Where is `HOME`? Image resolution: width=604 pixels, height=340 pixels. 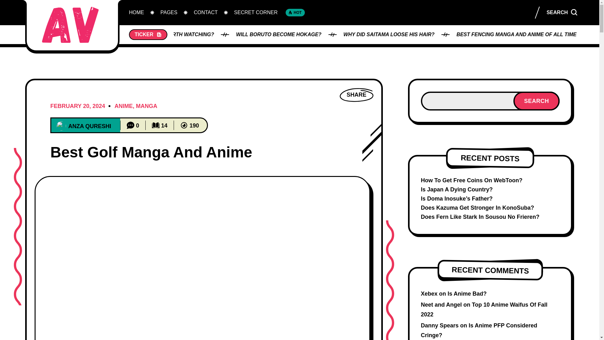 HOME is located at coordinates (137, 13).